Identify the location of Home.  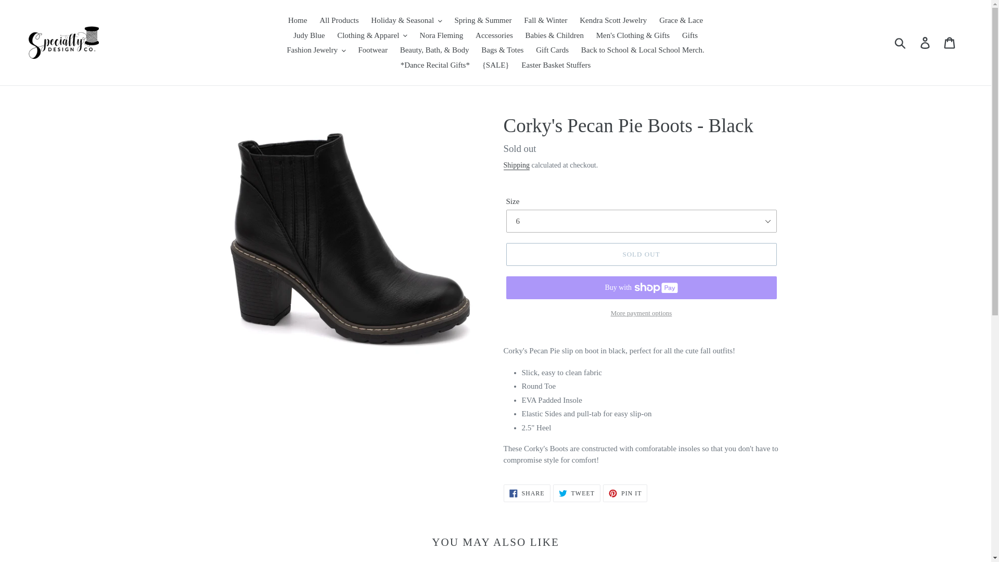
(298, 20).